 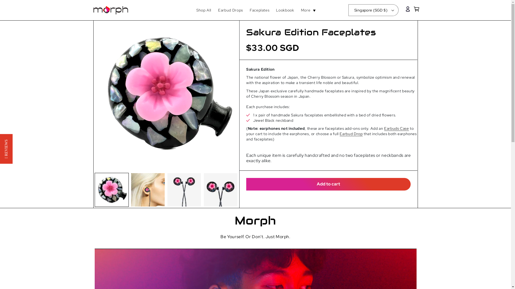 What do you see at coordinates (408, 9) in the screenshot?
I see `Log in` at bounding box center [408, 9].